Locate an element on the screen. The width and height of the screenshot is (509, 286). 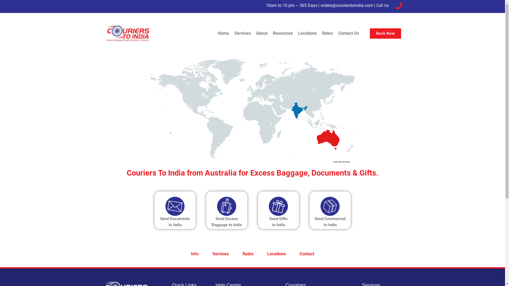
orders@courierstoindia.com is located at coordinates (347, 5).